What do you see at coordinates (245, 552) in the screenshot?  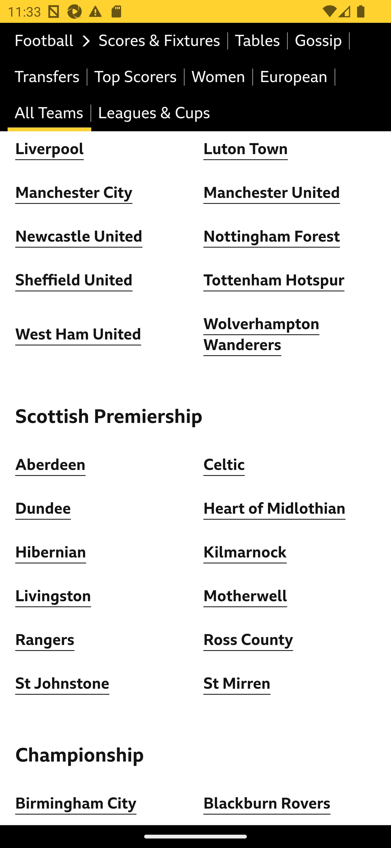 I see `Kilmarnock` at bounding box center [245, 552].